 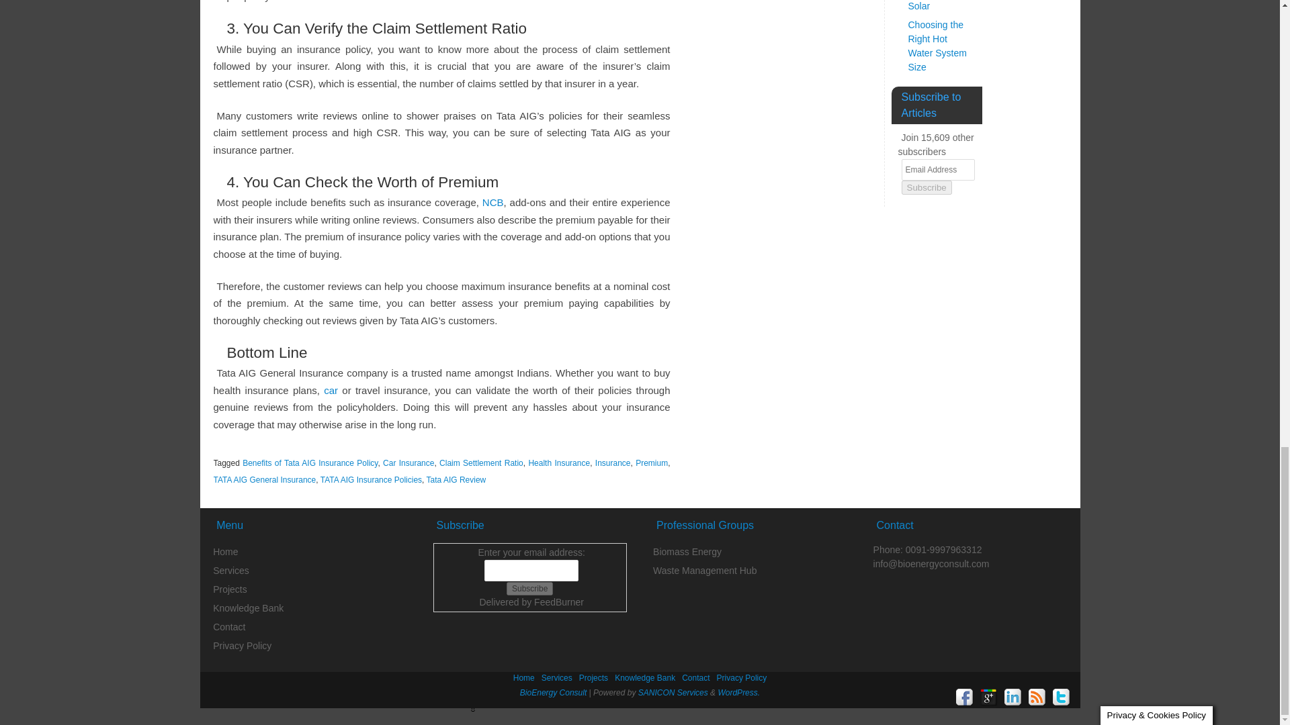 What do you see at coordinates (408, 463) in the screenshot?
I see `Car Insurance` at bounding box center [408, 463].